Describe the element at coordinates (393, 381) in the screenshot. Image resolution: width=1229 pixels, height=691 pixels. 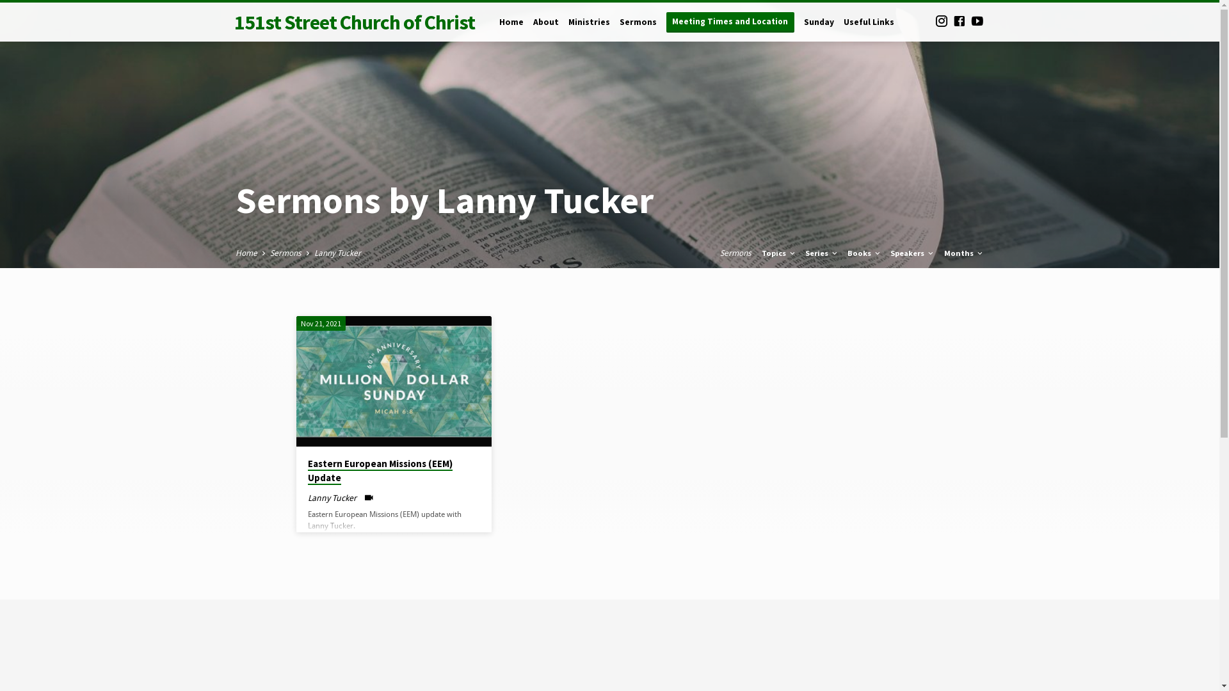
I see `Eastern European Missions (EEM) Update` at that location.